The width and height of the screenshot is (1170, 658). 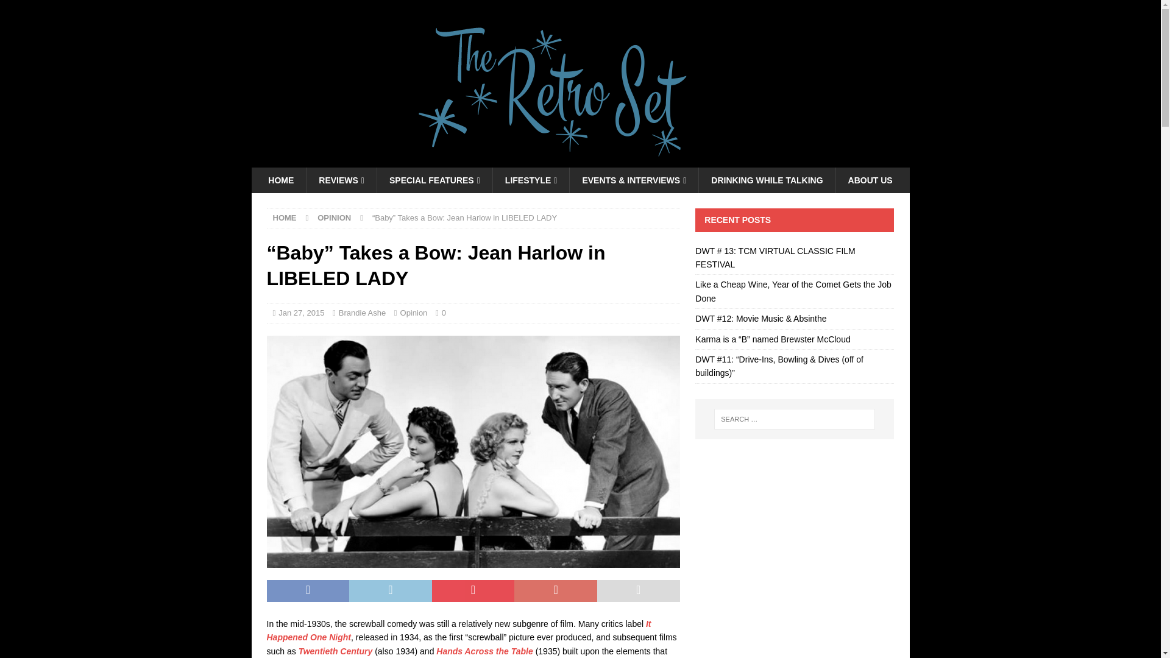 I want to click on It Happened One Night, so click(x=459, y=631).